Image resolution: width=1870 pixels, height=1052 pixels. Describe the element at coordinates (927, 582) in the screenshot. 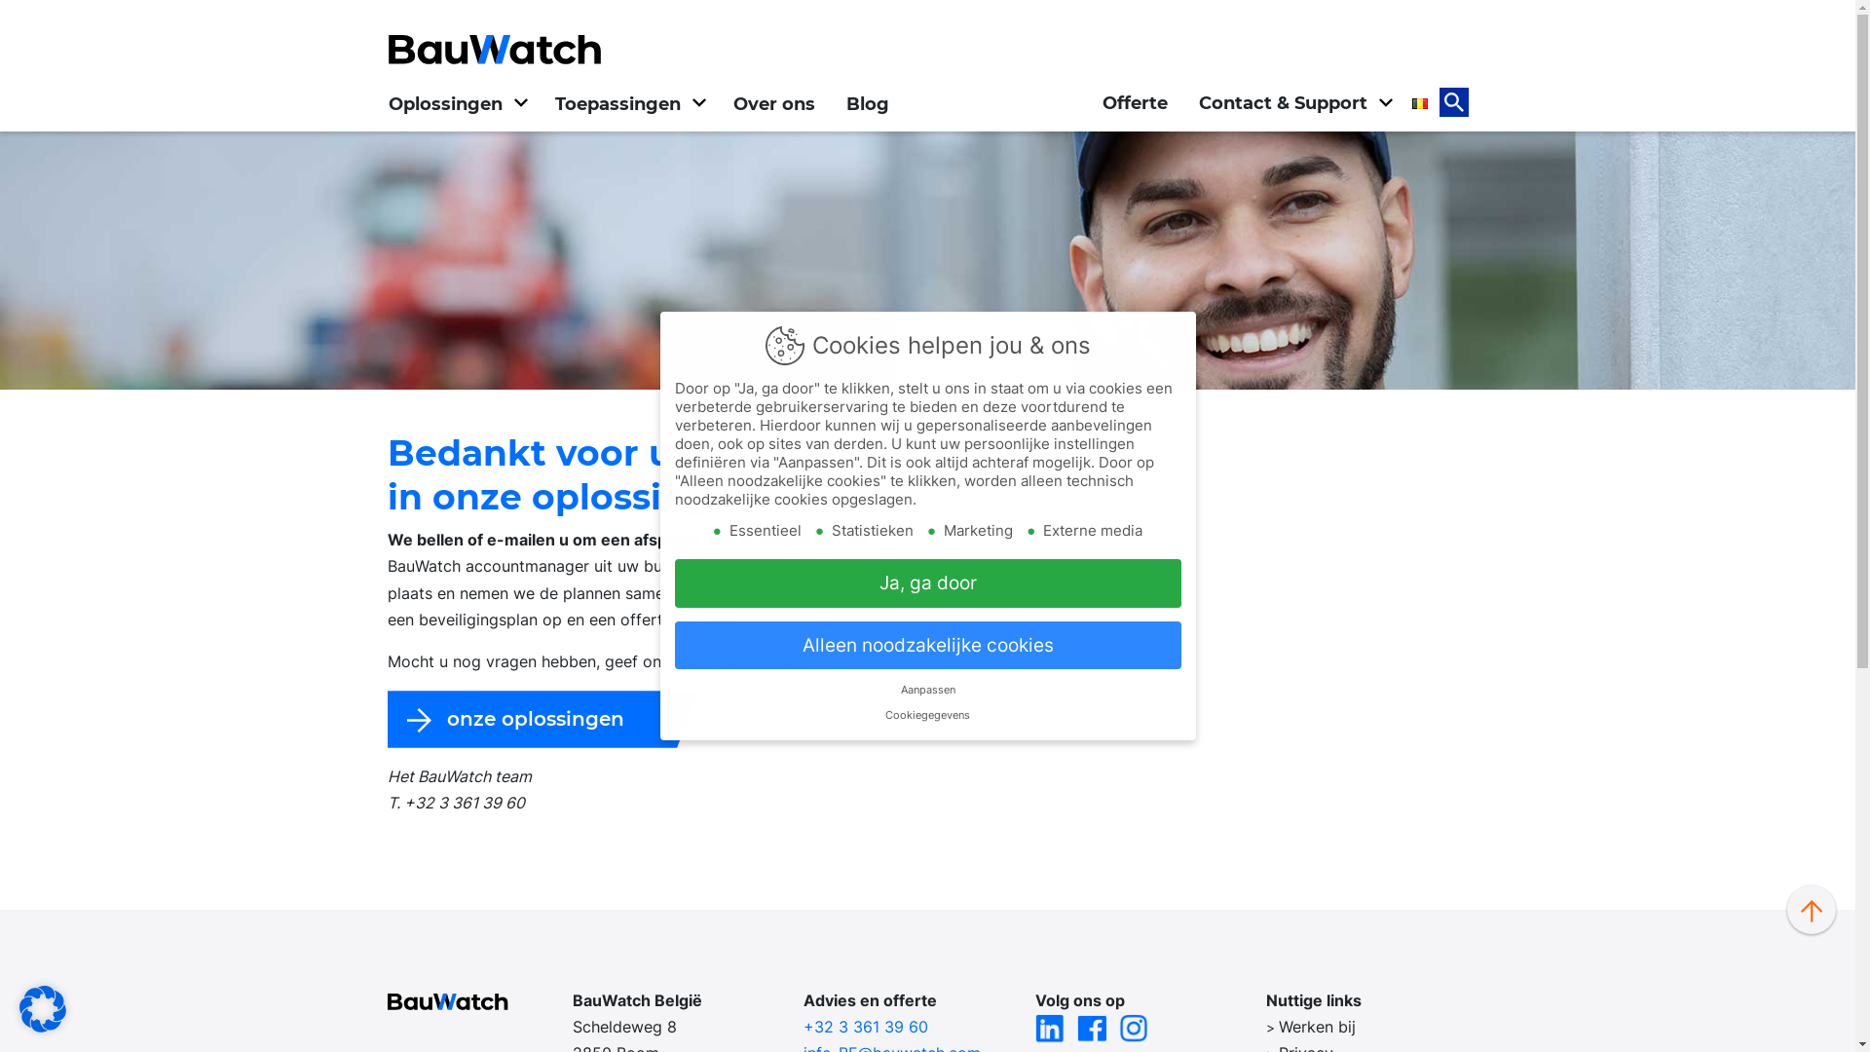

I see `Ja, ga door` at that location.